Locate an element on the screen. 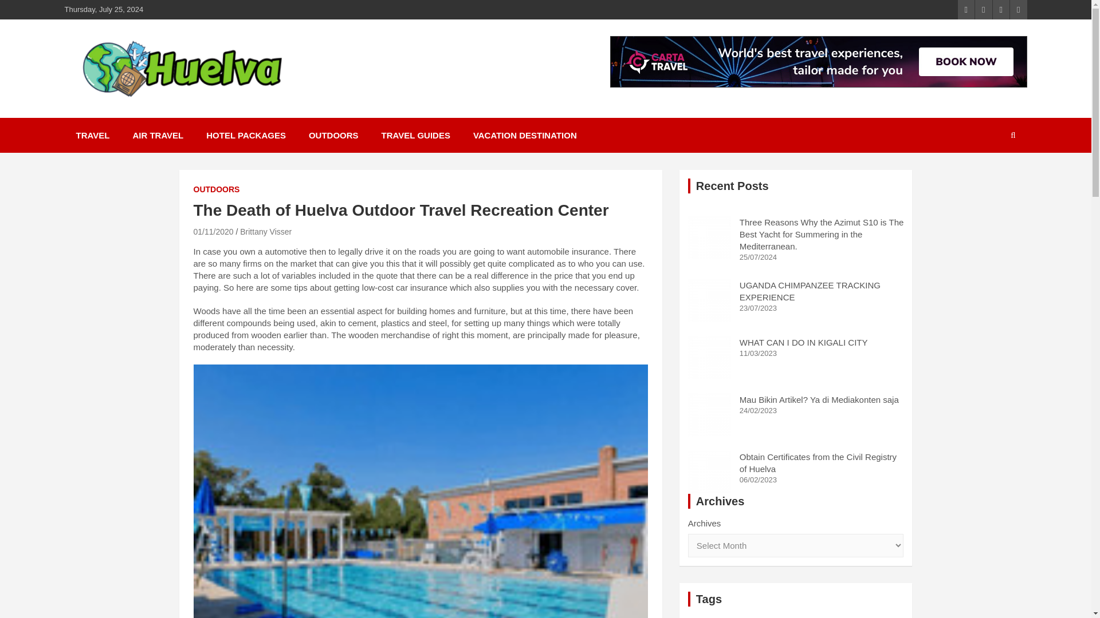 The image size is (1100, 618). Brittany Visser is located at coordinates (265, 231).